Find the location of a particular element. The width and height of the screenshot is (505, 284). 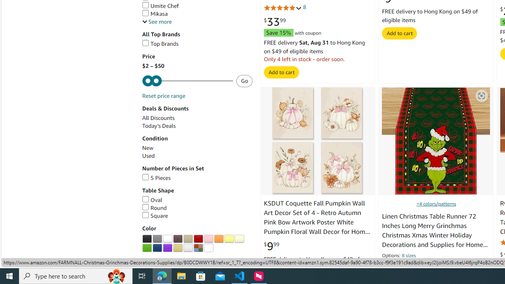

Today's Deals is located at coordinates (197, 126).